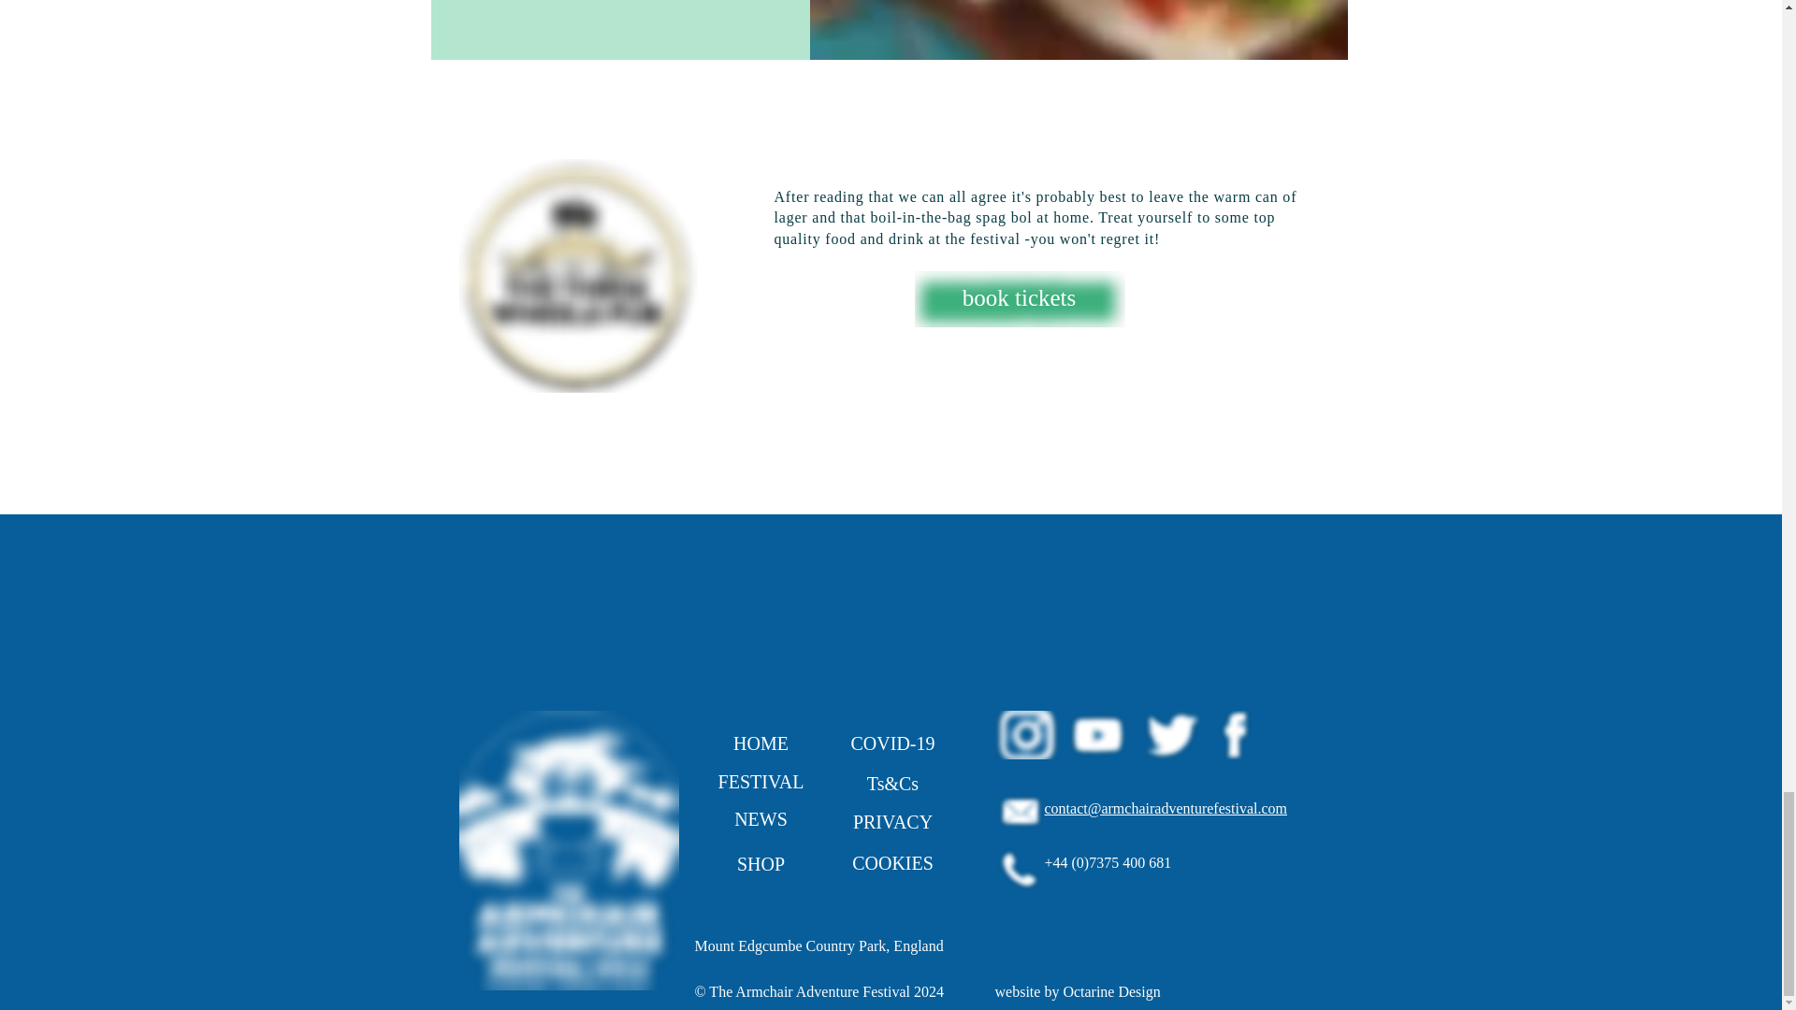 The image size is (1796, 1010). I want to click on HOME, so click(760, 743).